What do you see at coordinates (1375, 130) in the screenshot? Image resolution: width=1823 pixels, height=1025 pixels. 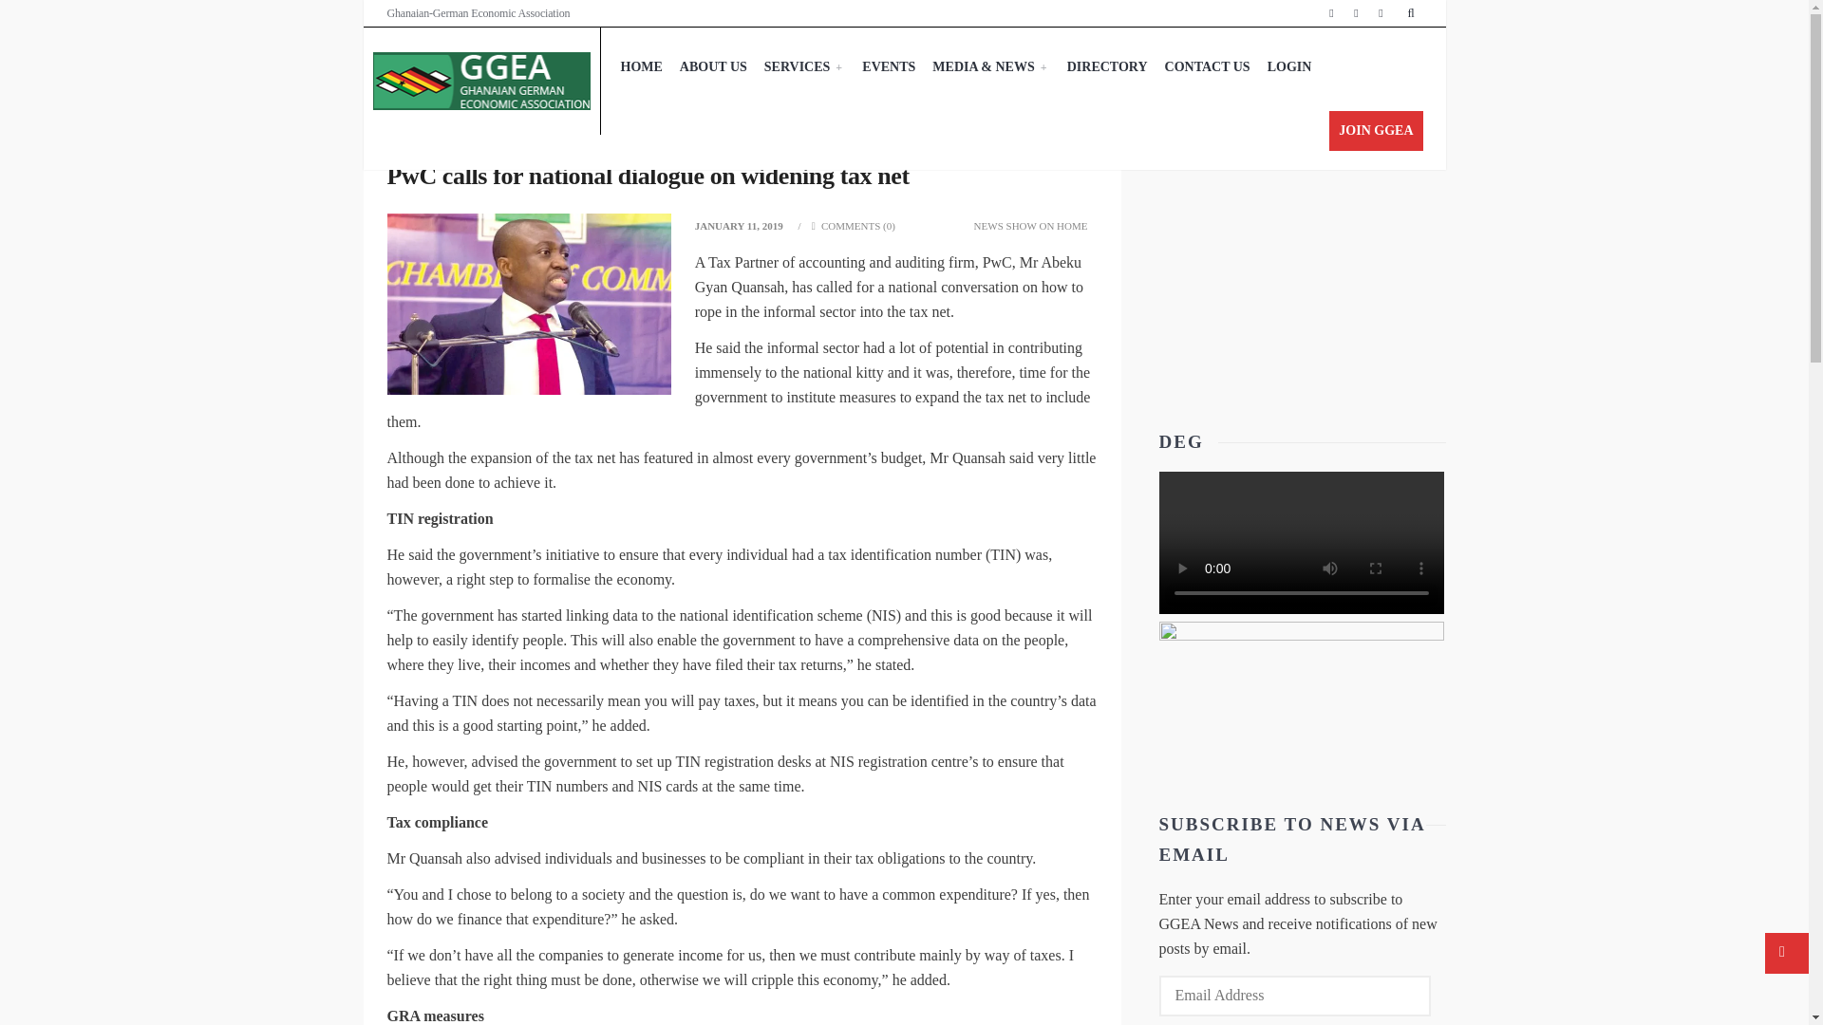 I see `JOIN GGEA` at bounding box center [1375, 130].